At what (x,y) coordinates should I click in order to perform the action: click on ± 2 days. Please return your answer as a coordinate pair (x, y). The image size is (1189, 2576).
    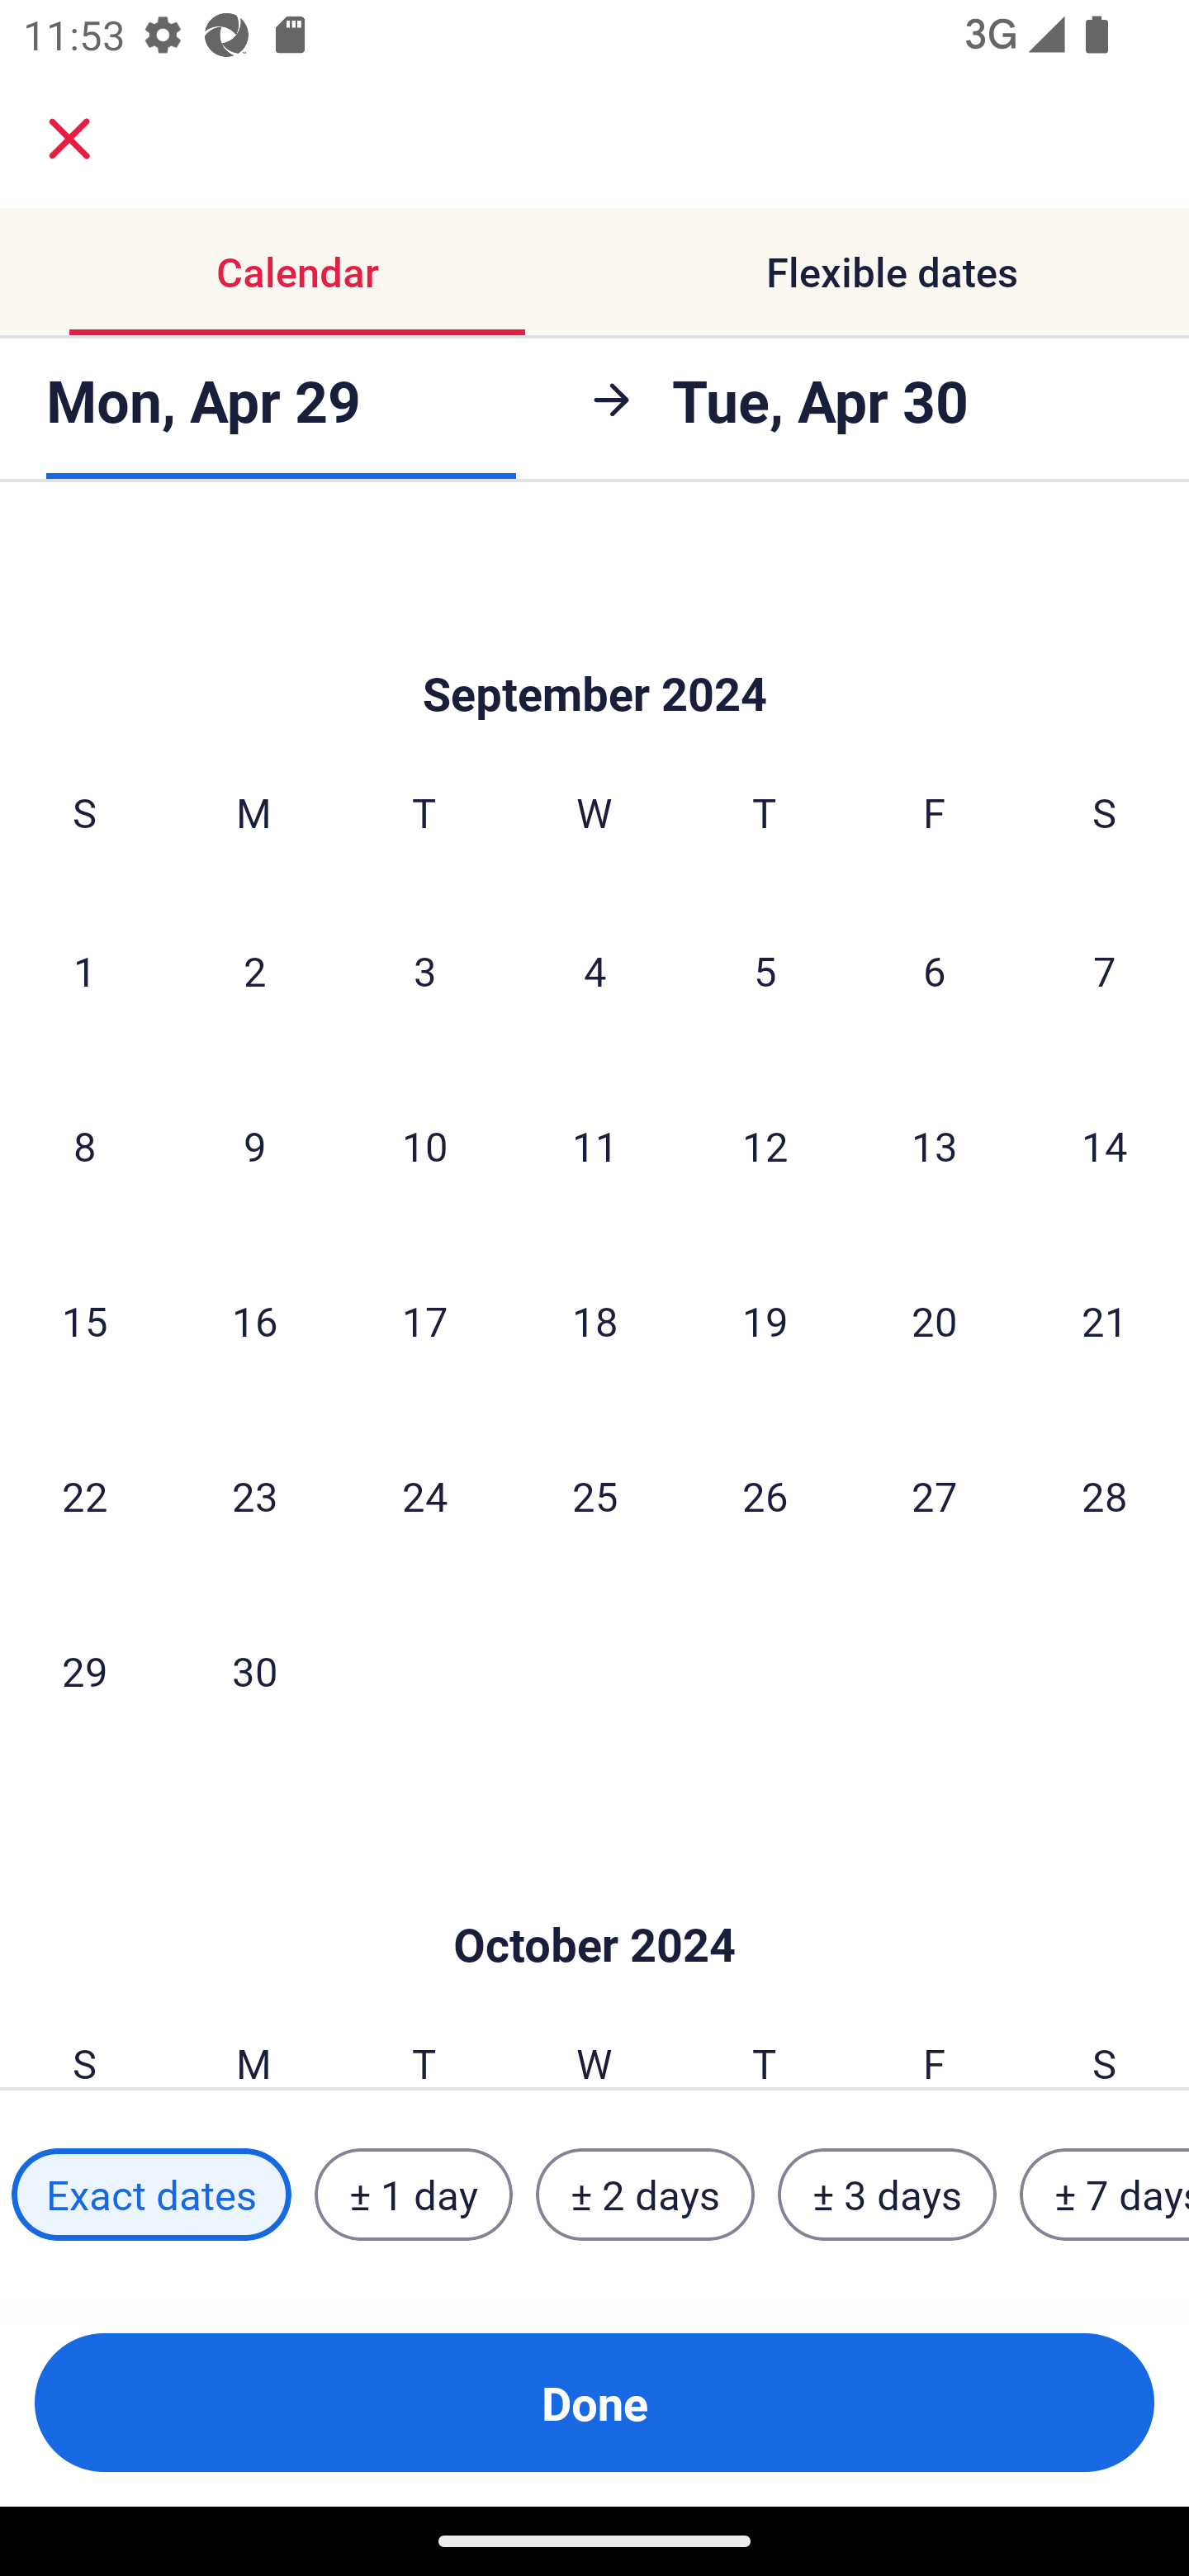
    Looking at the image, I should click on (646, 2195).